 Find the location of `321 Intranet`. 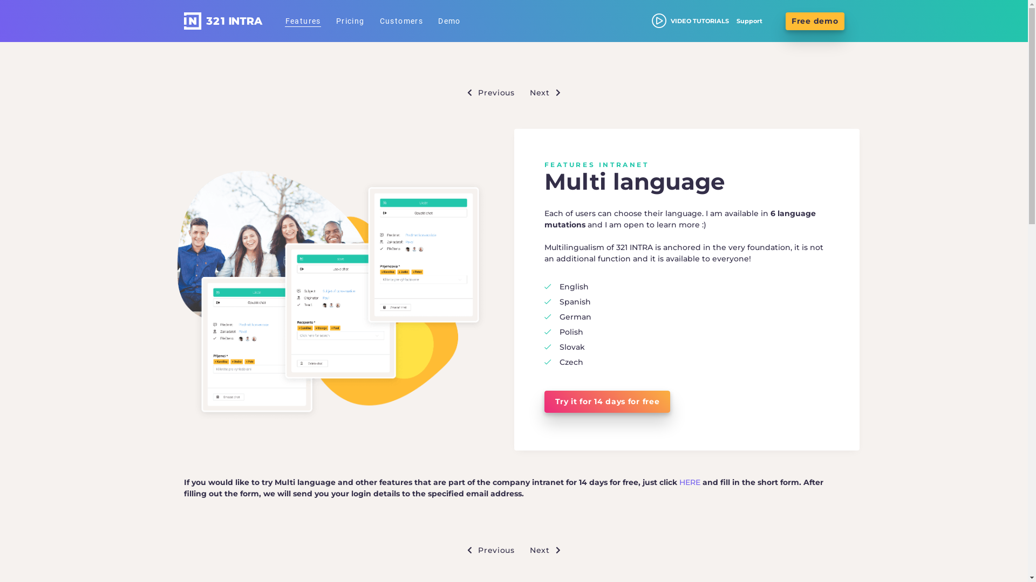

321 Intranet is located at coordinates (223, 21).